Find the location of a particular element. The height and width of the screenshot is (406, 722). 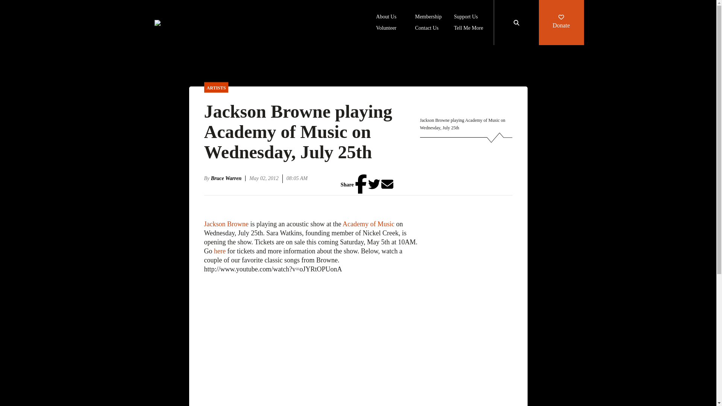

here is located at coordinates (220, 251).